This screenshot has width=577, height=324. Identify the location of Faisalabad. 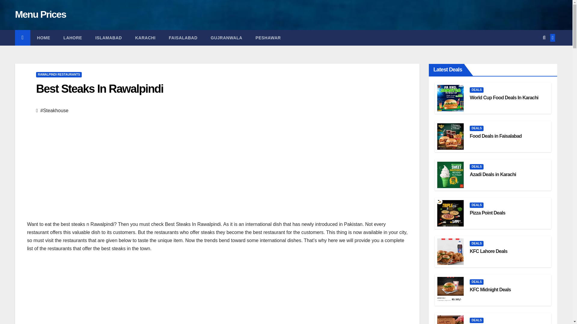
(183, 38).